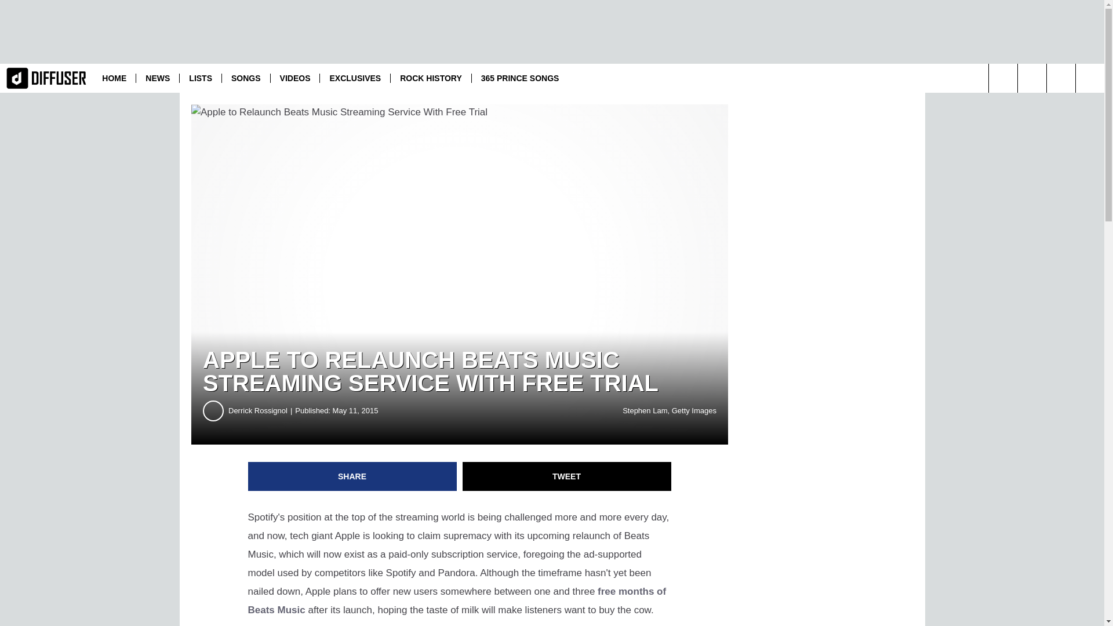 The image size is (1113, 626). Describe the element at coordinates (355, 78) in the screenshot. I see `EXCLUSIVES` at that location.